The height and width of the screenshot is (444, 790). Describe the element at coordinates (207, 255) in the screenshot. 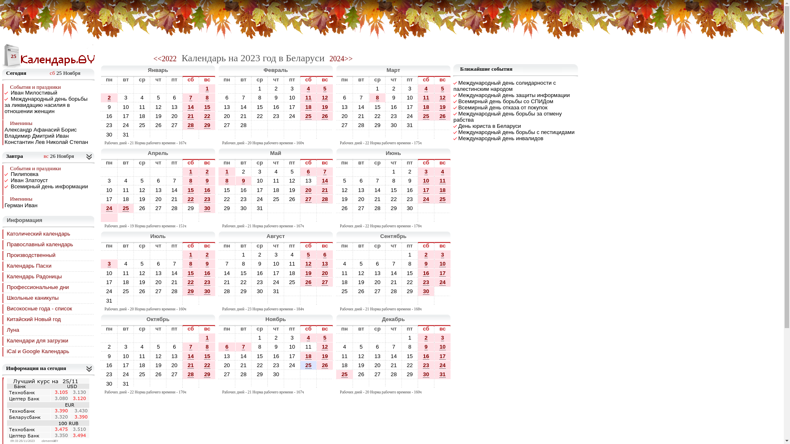

I see `2` at that location.